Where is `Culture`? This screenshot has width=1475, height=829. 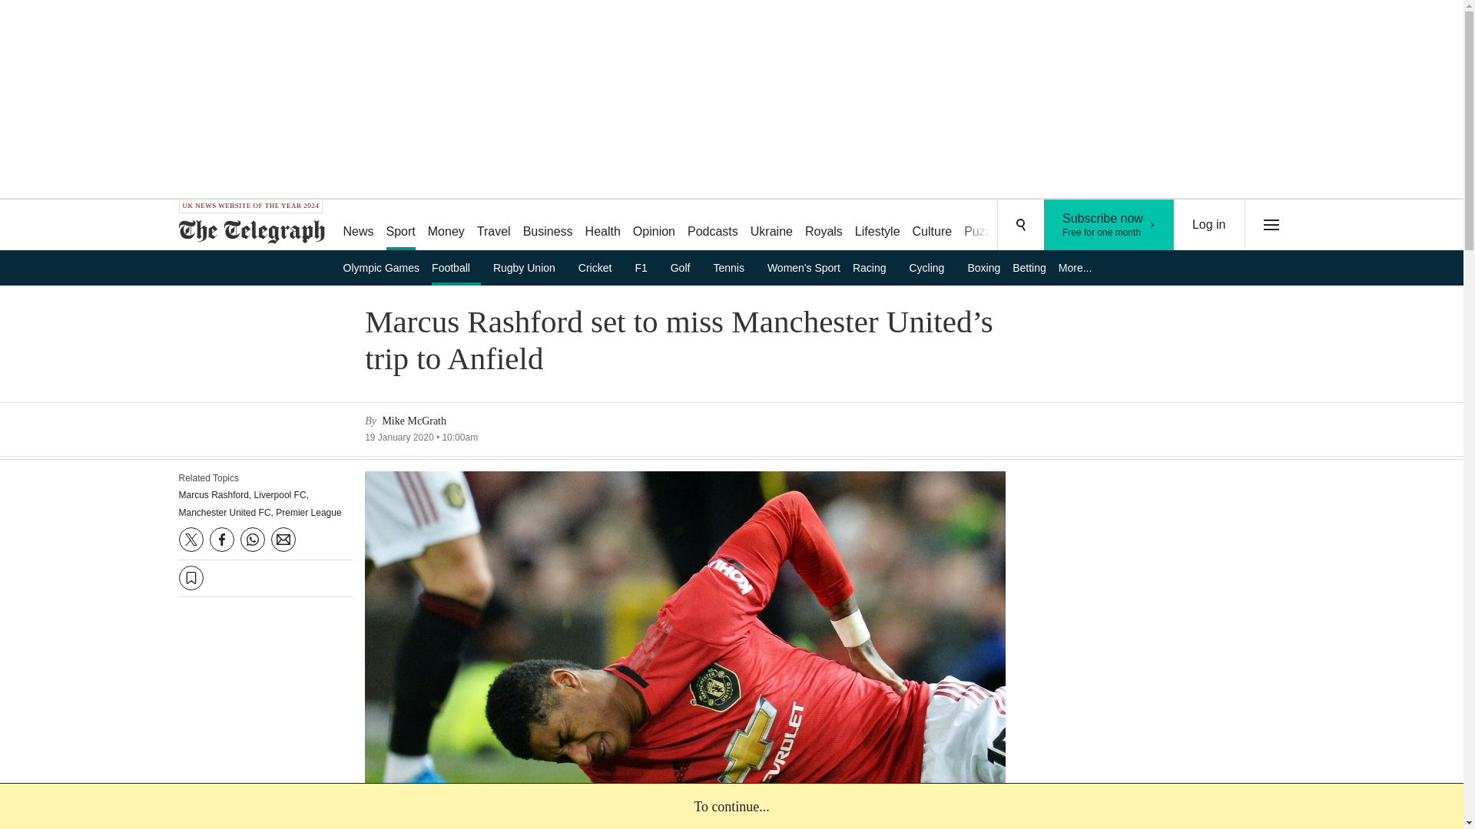 Culture is located at coordinates (933, 226).